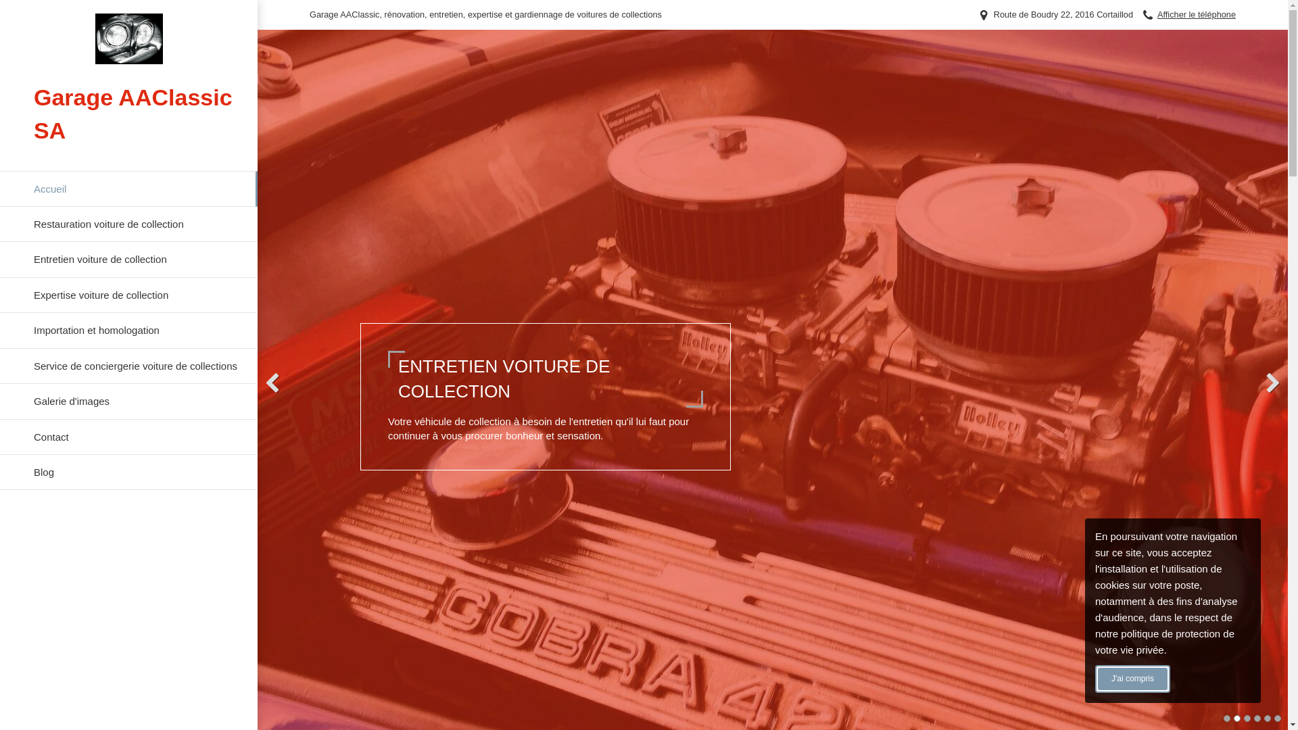 This screenshot has height=730, width=1298. Describe the element at coordinates (128, 224) in the screenshot. I see `Restauration voiture de collection` at that location.